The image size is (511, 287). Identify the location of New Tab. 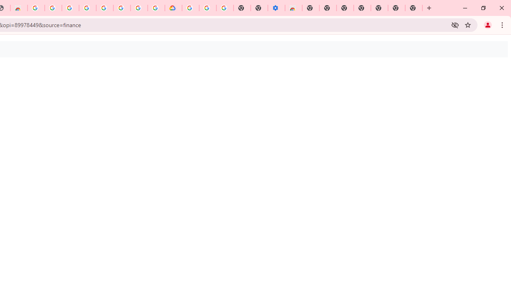
(311, 8).